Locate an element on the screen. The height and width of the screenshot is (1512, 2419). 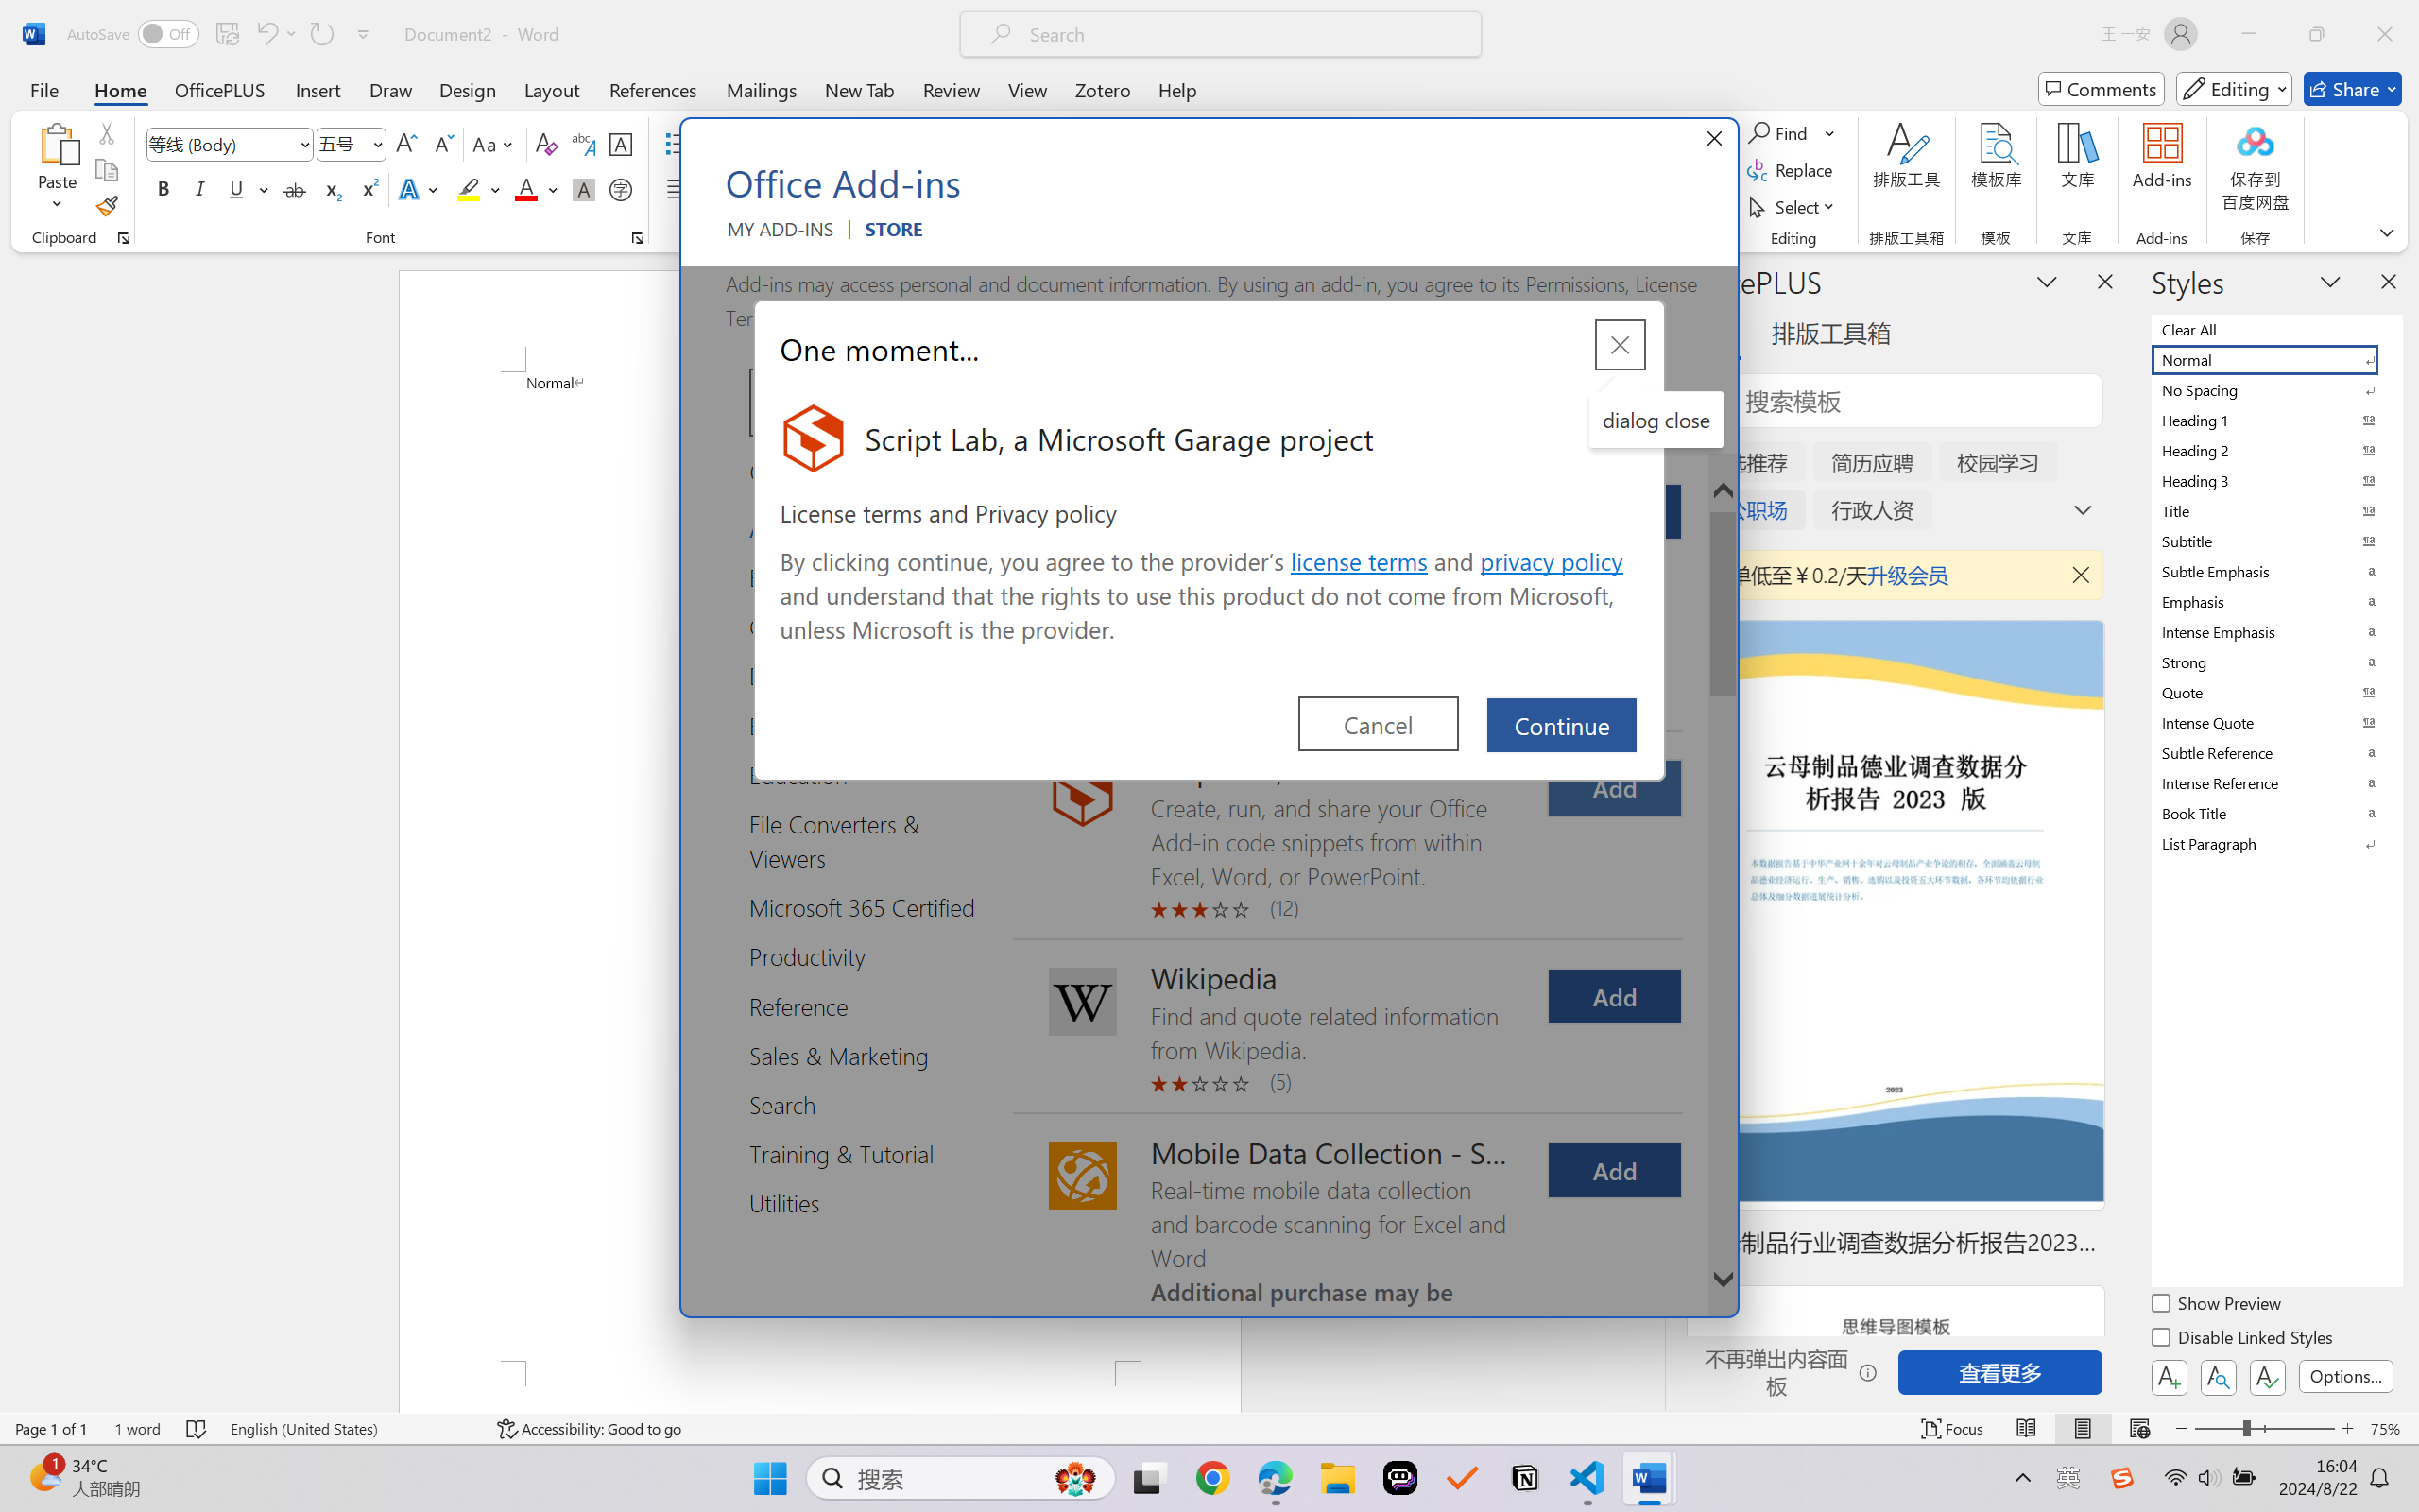
Zoom In is located at coordinates (2348, 1429).